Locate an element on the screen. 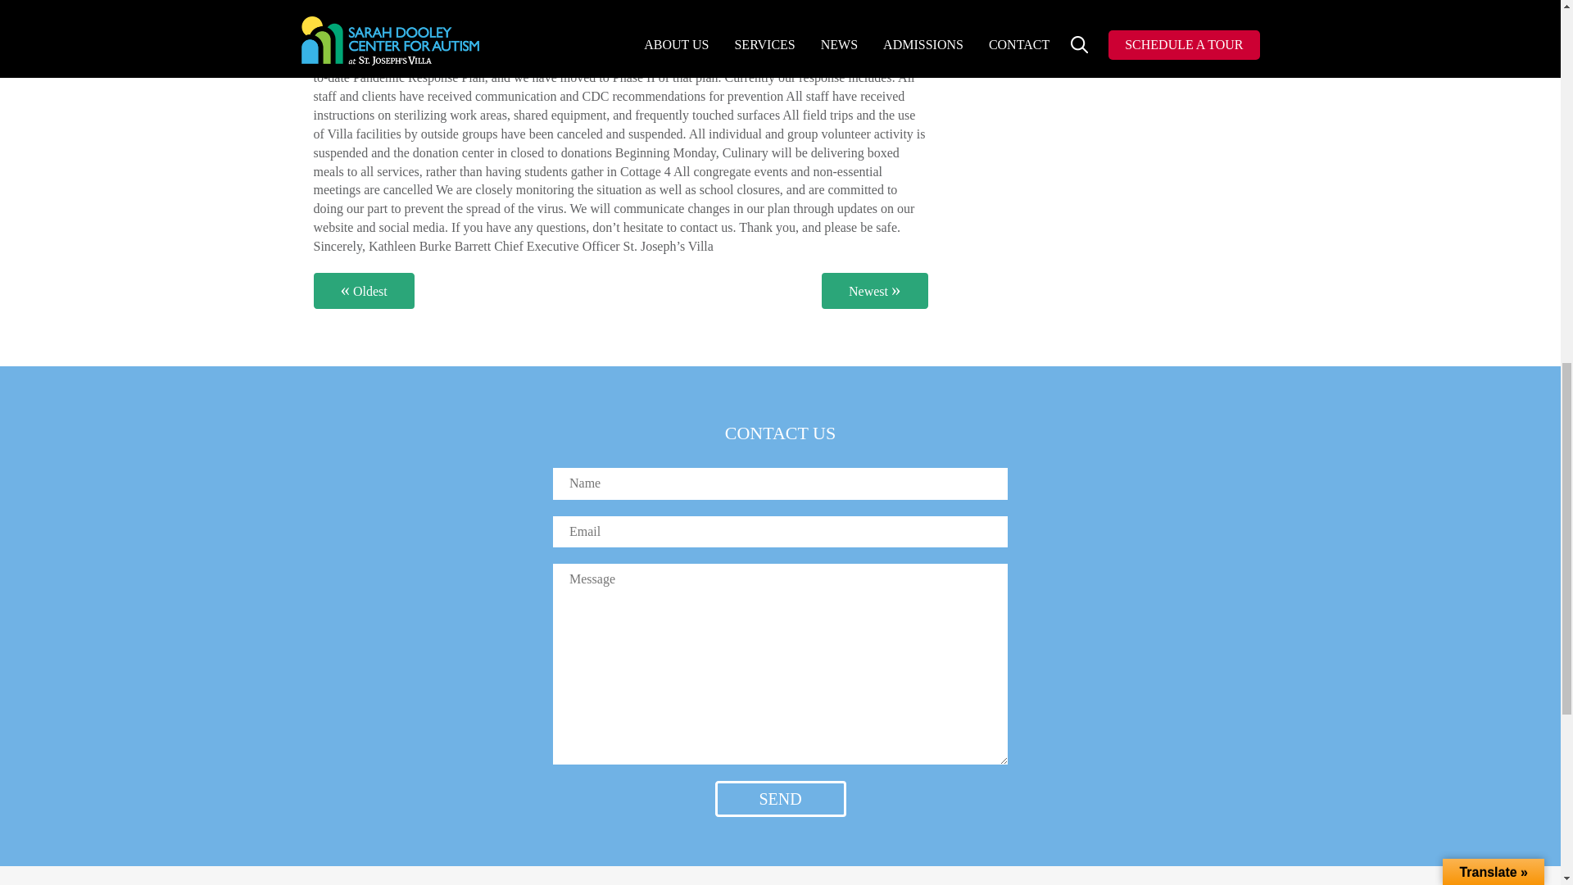 This screenshot has height=885, width=1573. Send is located at coordinates (780, 798).